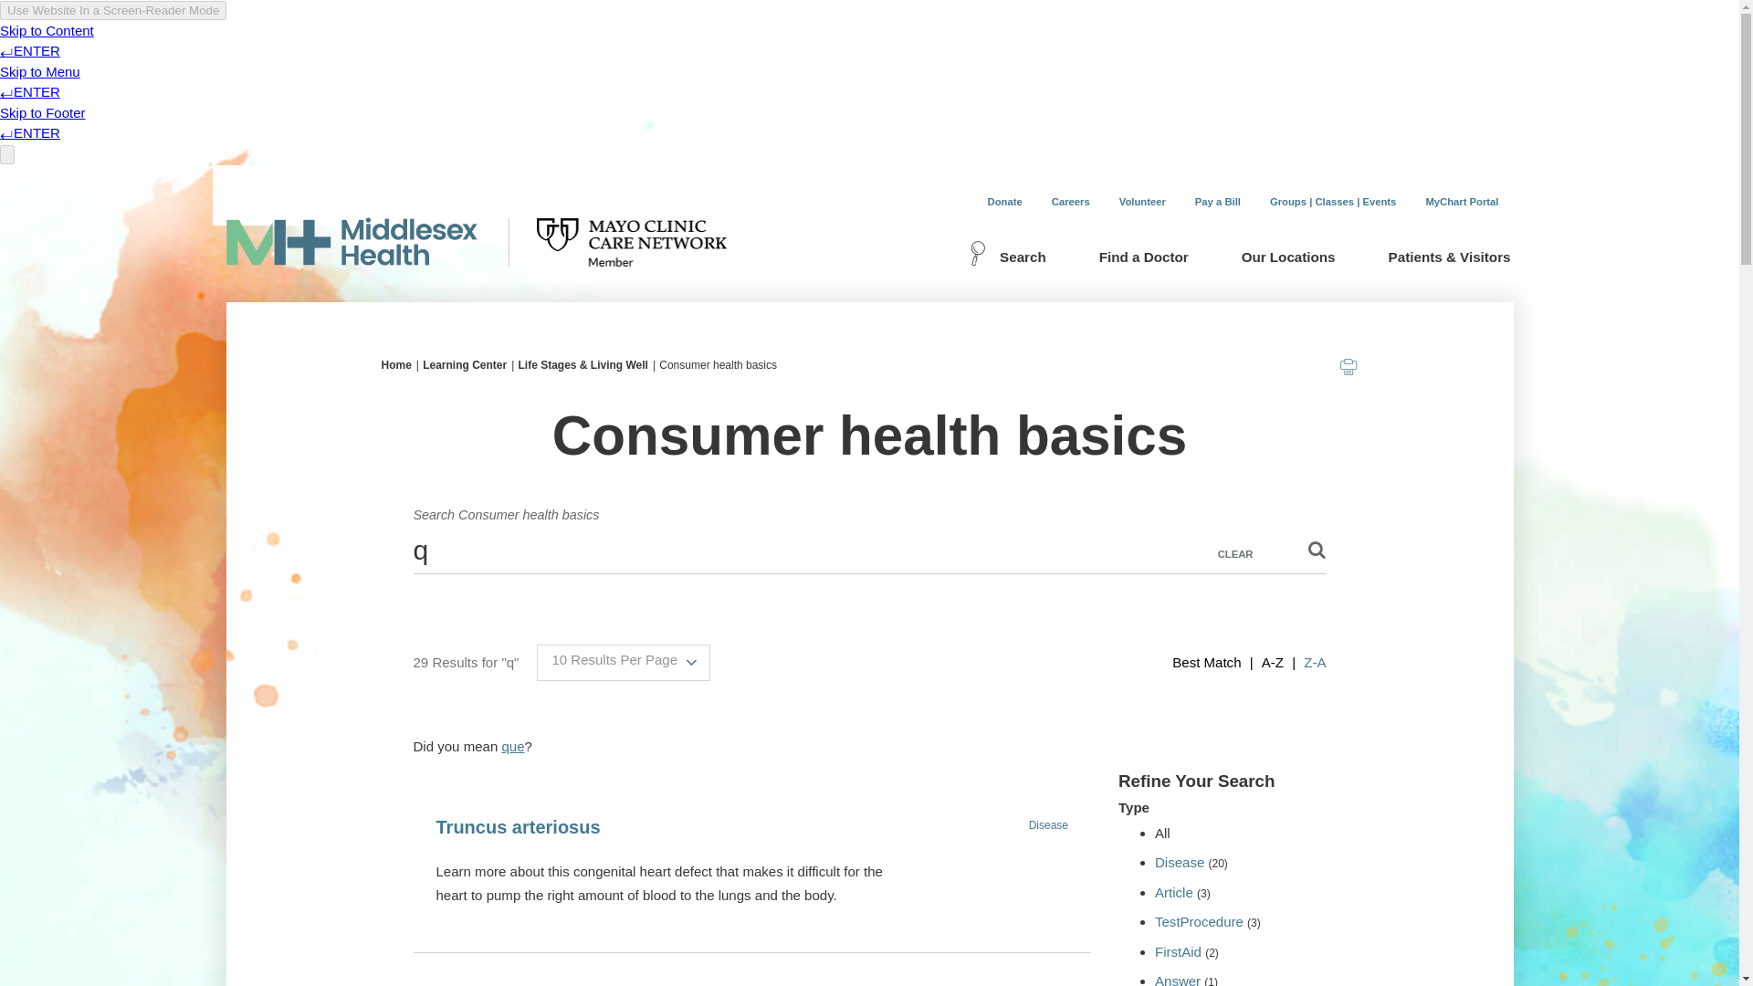  I want to click on Volunteer, so click(1141, 201).